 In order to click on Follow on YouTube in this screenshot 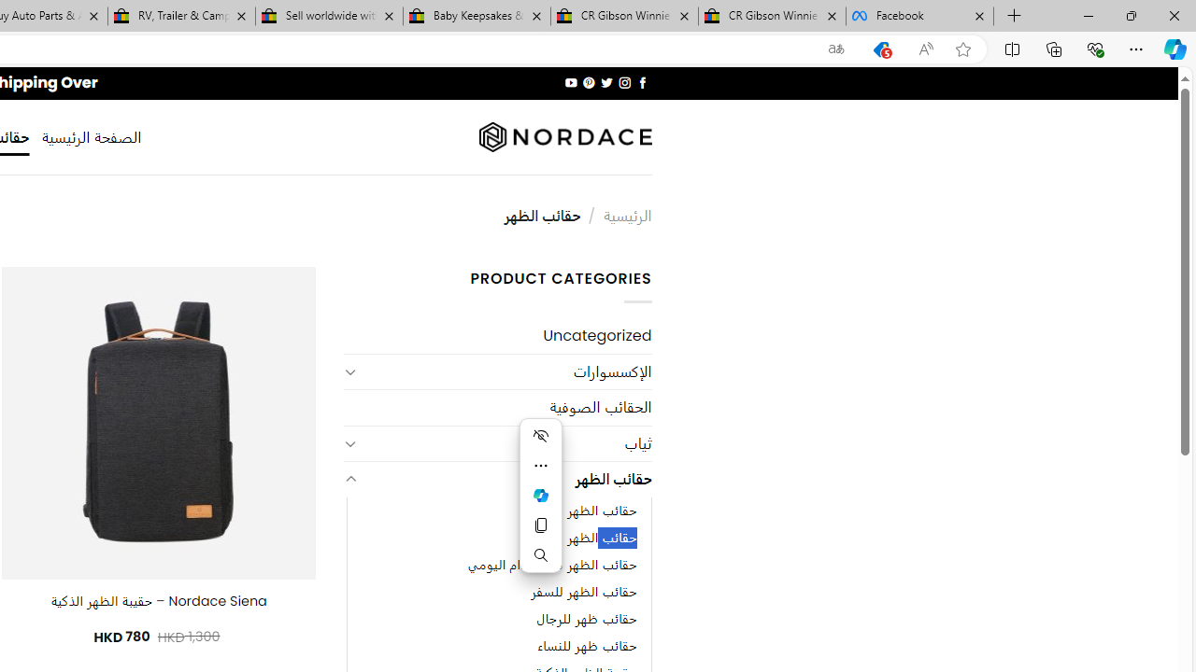, I will do `click(572, 82)`.